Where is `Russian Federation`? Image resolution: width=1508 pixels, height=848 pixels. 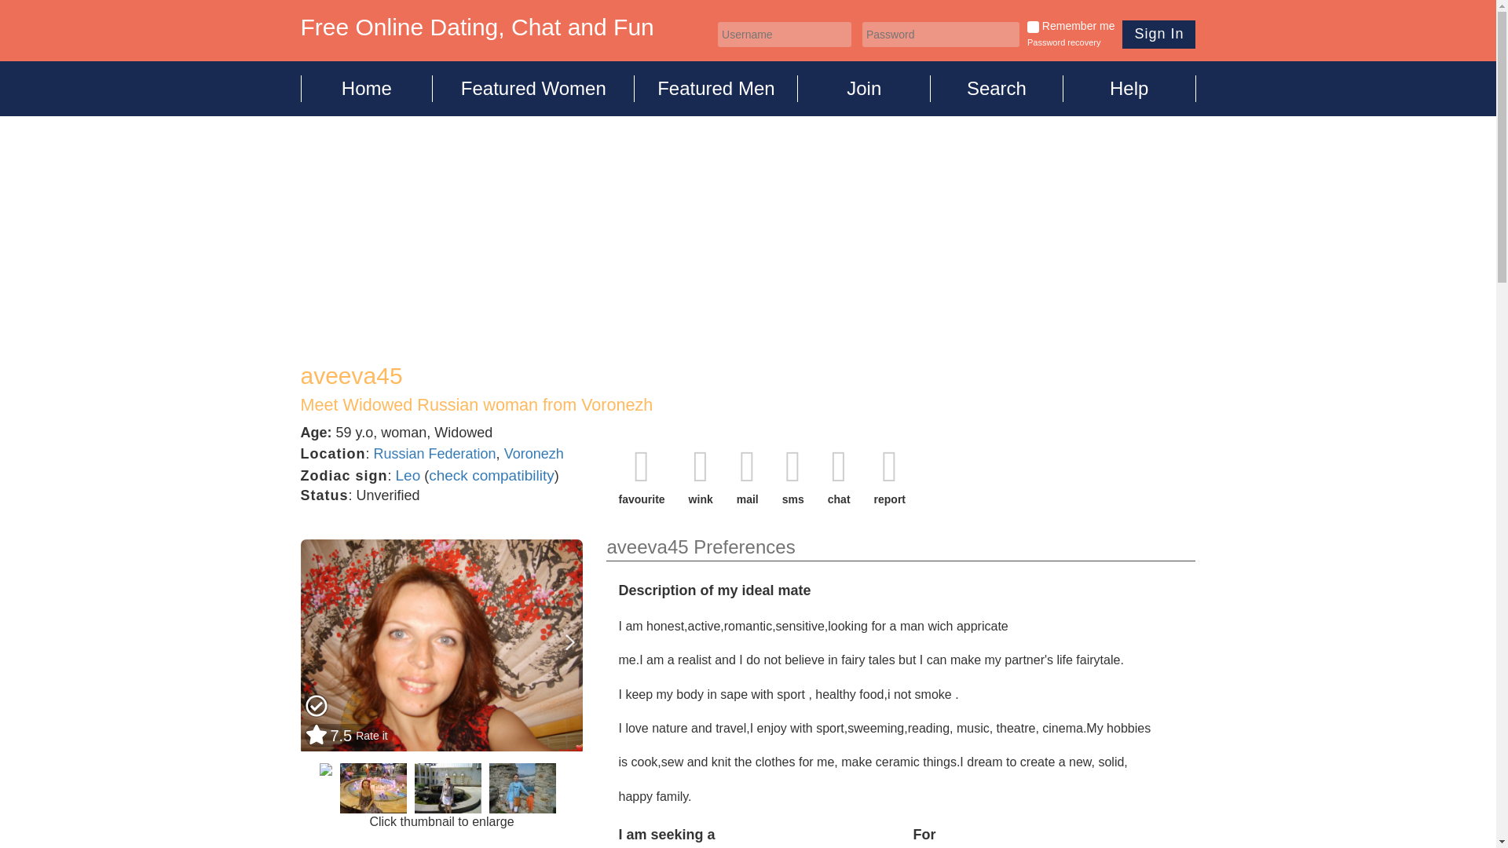
Russian Federation is located at coordinates (435, 454).